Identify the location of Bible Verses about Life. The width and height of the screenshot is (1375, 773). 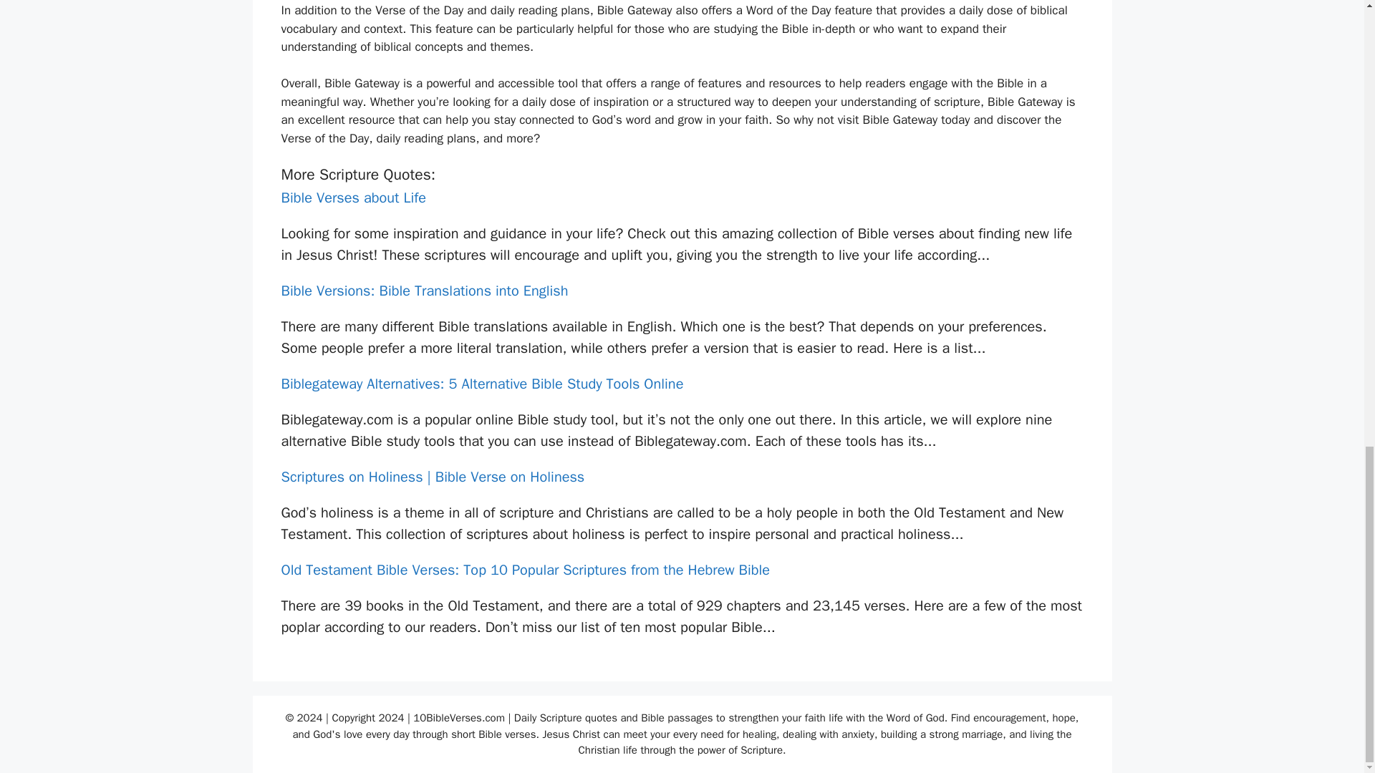
(353, 198).